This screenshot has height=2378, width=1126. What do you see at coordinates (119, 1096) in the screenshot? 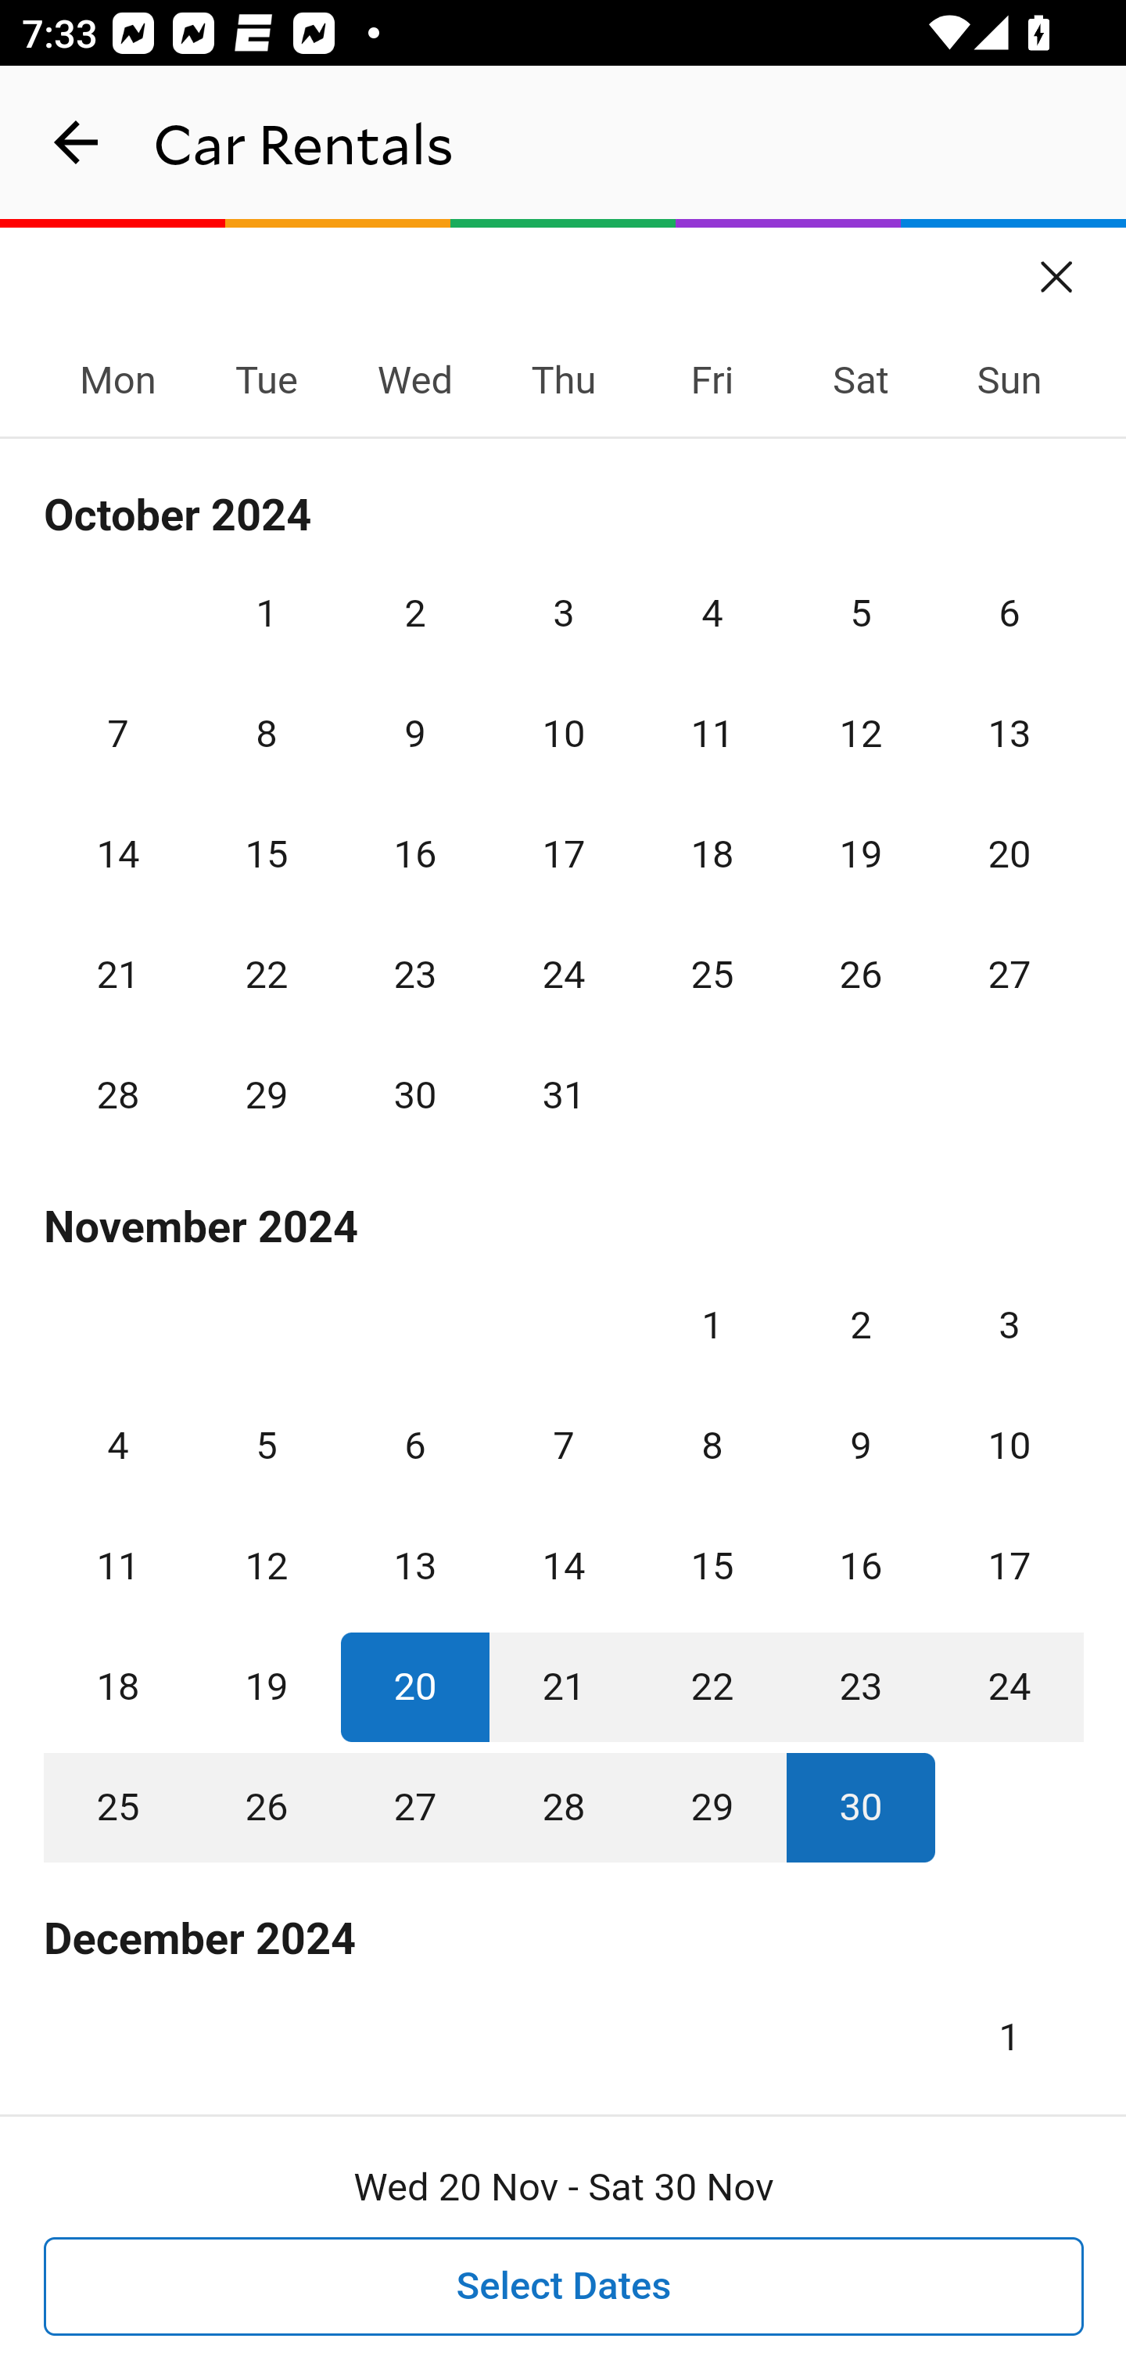
I see `28 October 2024` at bounding box center [119, 1096].